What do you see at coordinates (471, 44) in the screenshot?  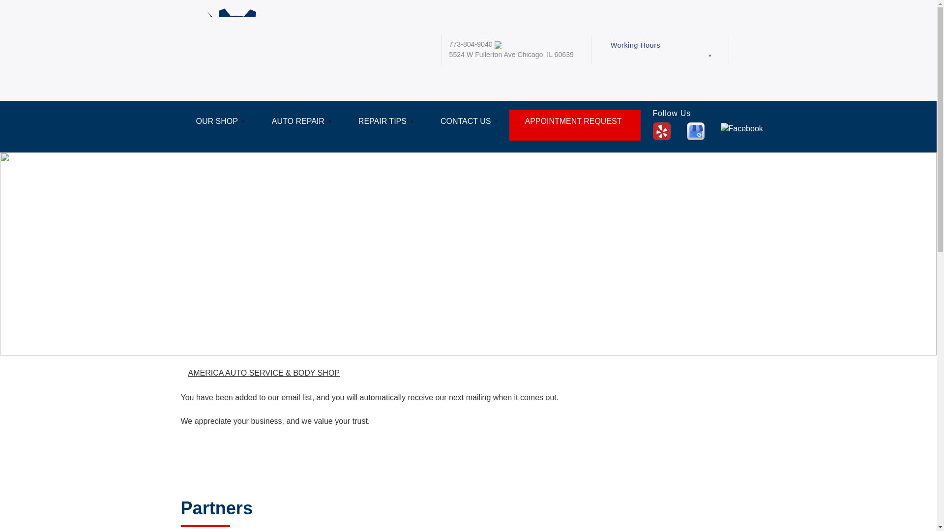 I see `773-804-9040` at bounding box center [471, 44].